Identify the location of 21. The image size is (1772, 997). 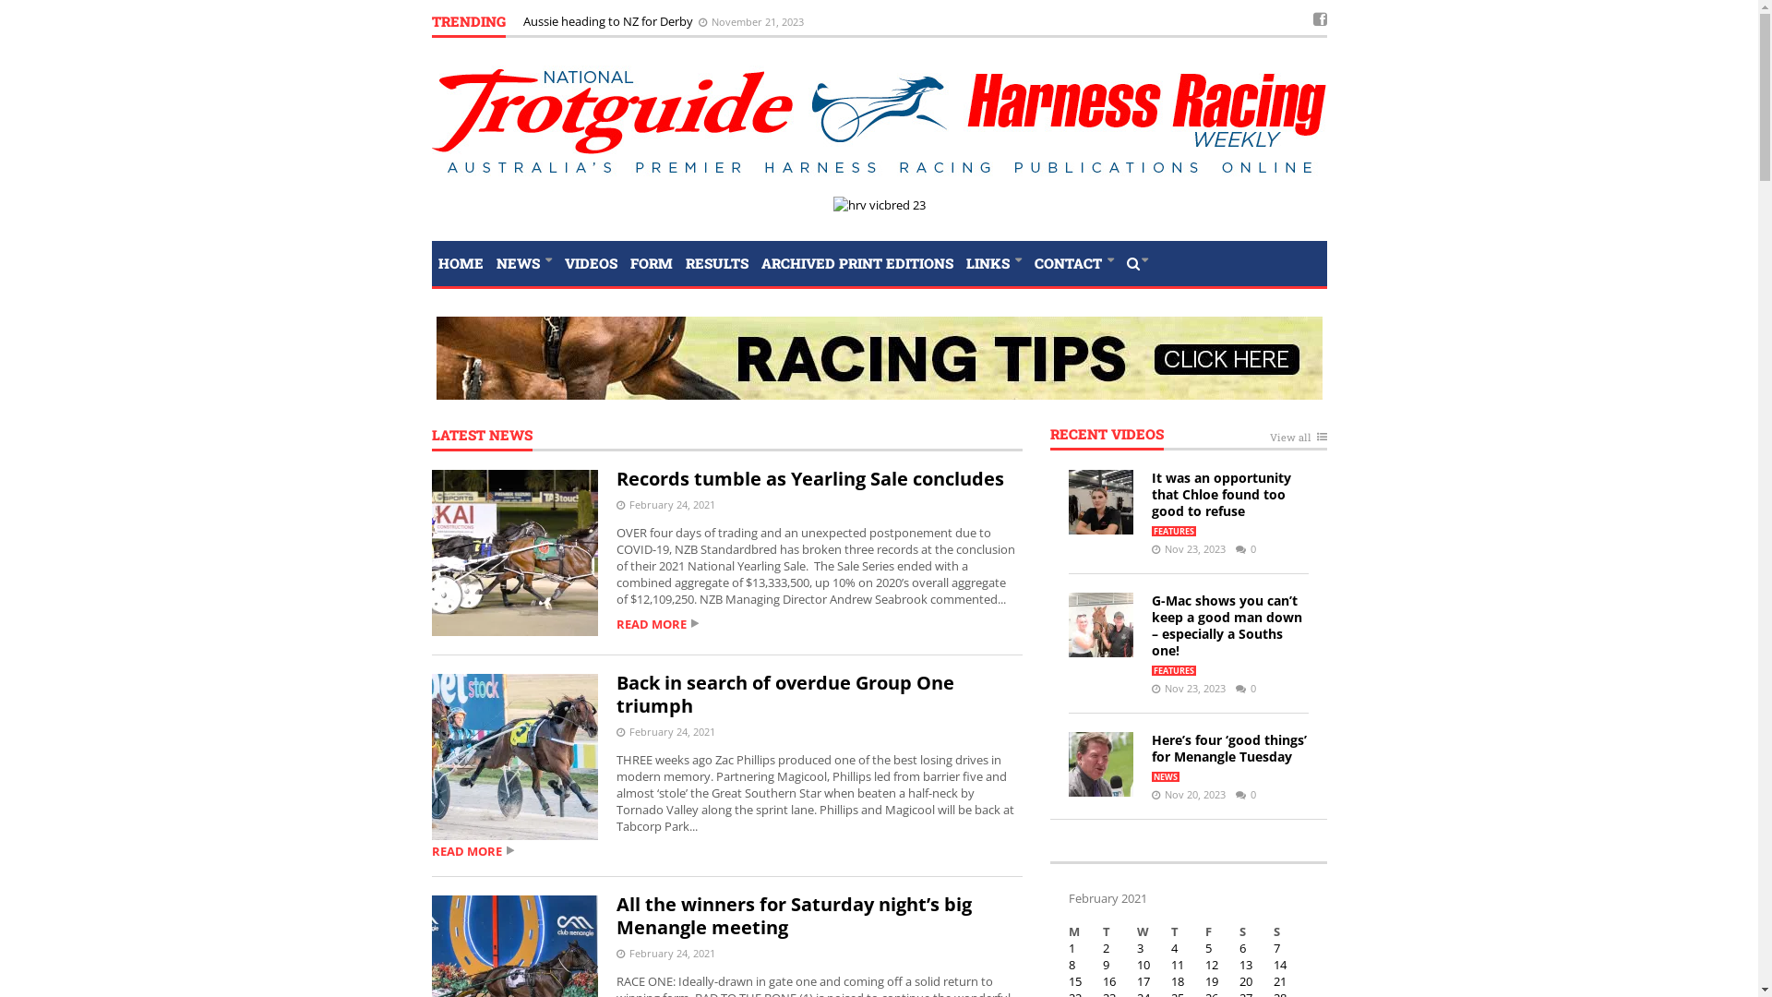
(1280, 981).